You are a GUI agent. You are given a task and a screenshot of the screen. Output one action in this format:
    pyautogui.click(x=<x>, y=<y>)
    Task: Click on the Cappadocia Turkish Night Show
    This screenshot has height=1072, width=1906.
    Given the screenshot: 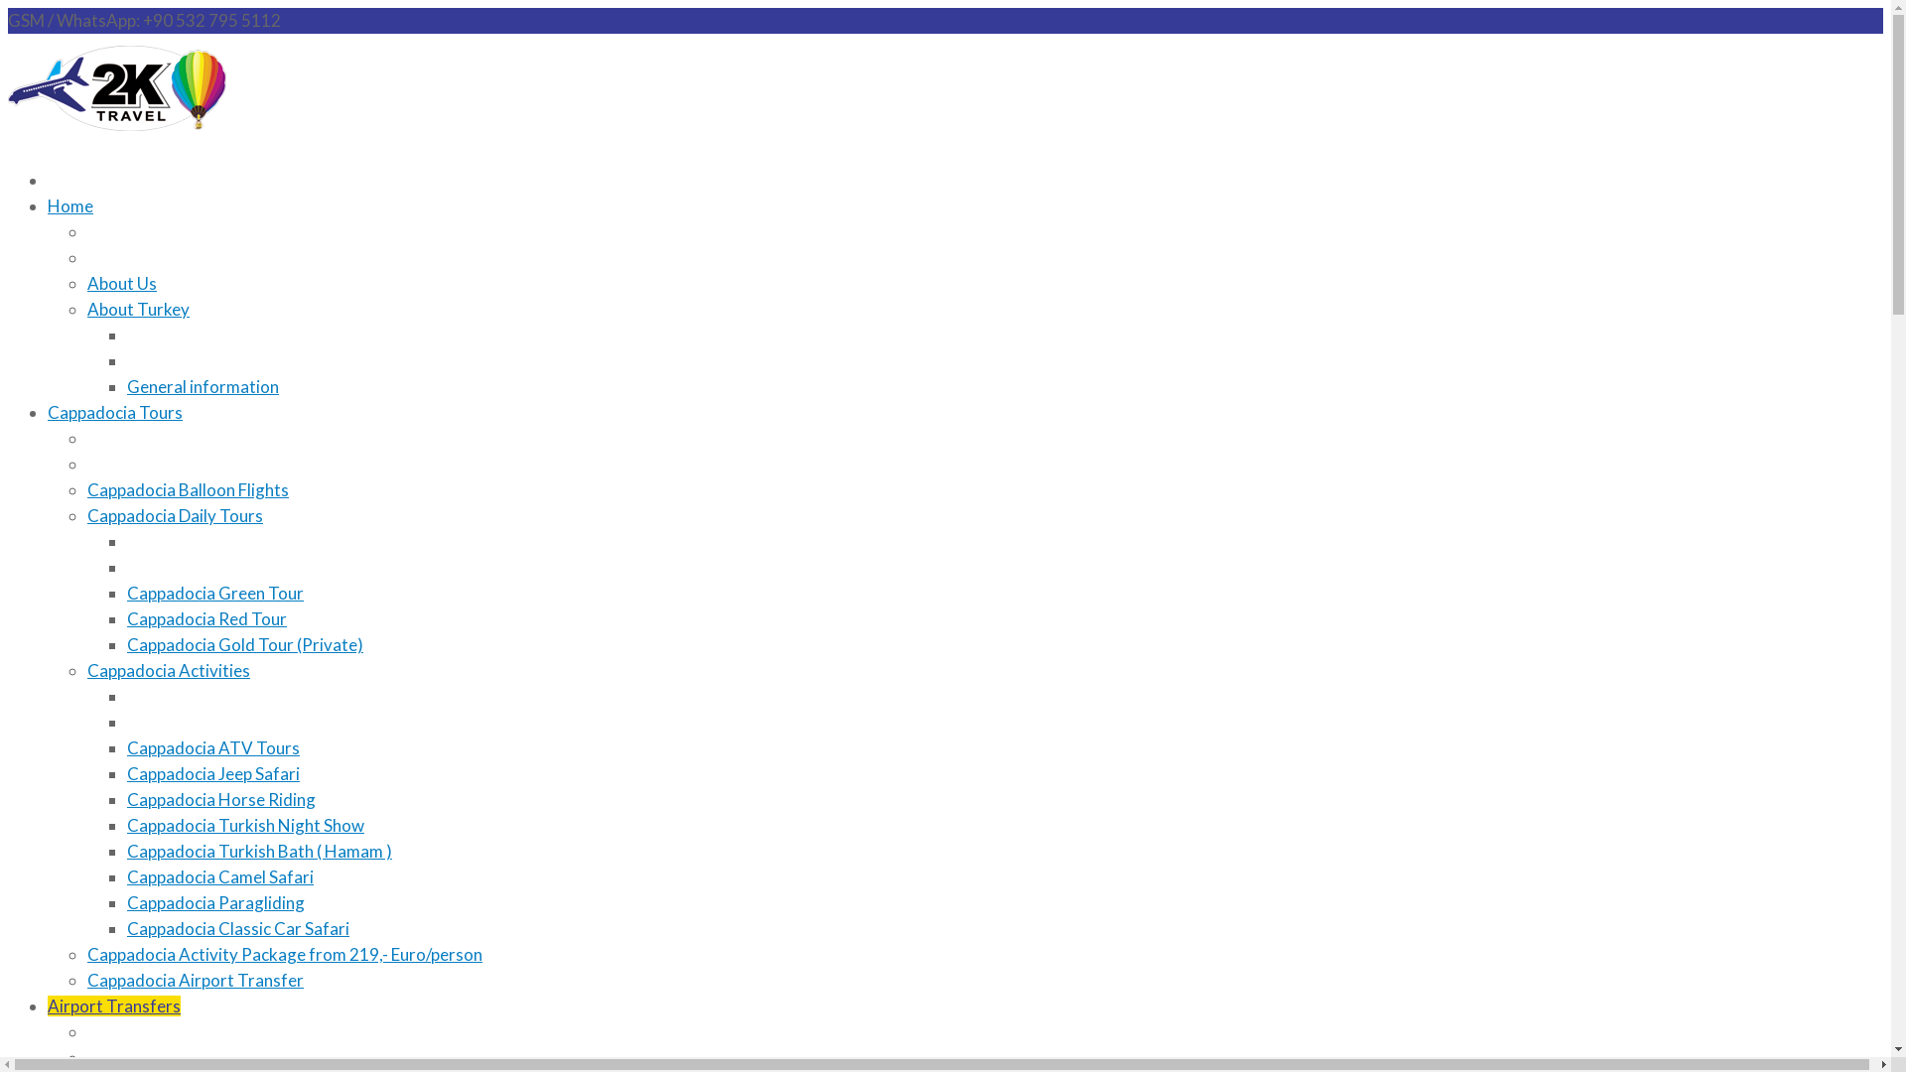 What is the action you would take?
    pyautogui.click(x=246, y=826)
    